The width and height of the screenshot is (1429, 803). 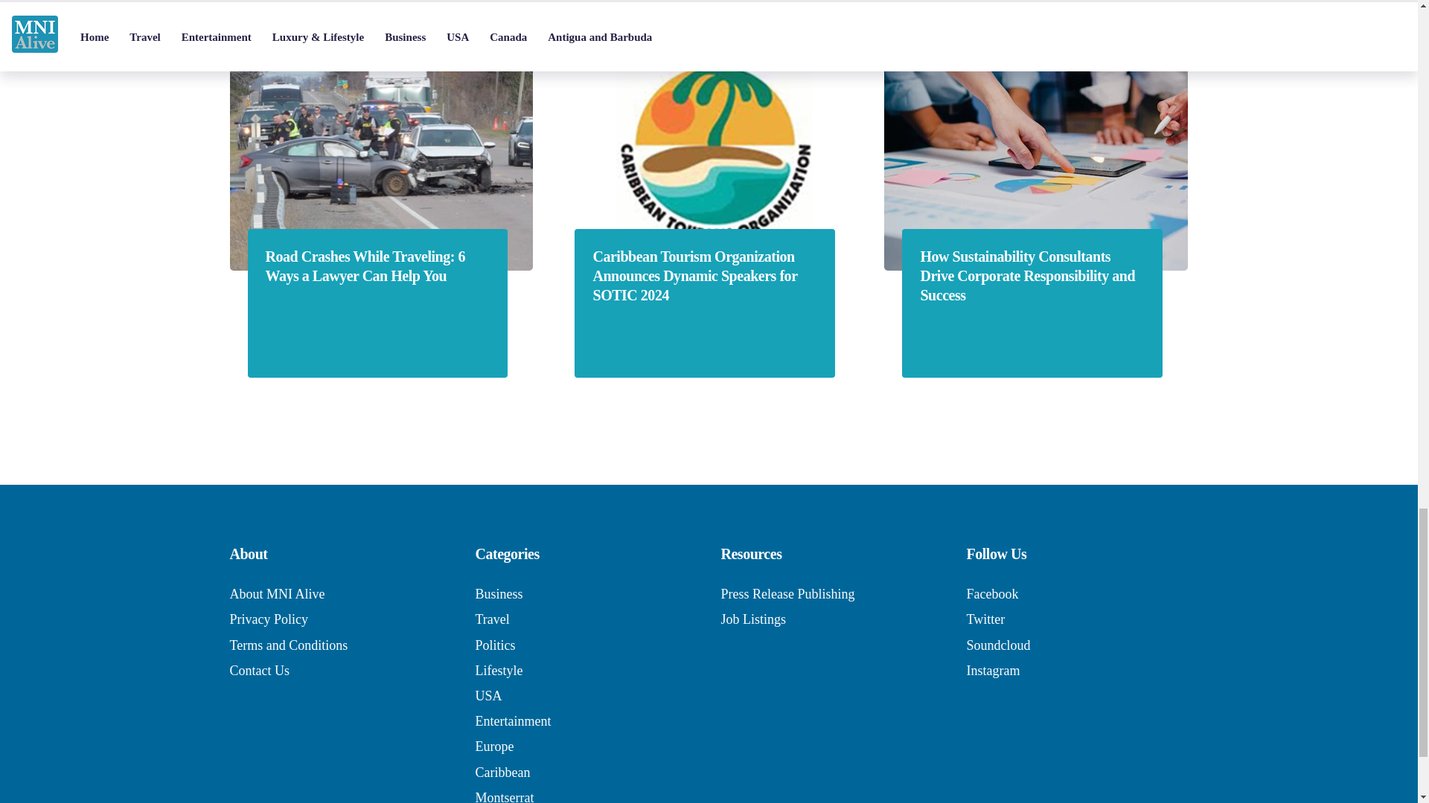 I want to click on Terms and Conditions, so click(x=287, y=645).